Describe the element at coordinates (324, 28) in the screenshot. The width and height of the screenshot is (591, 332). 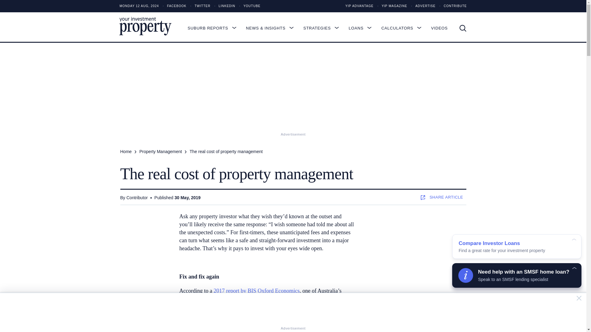
I see `STRATEGIES` at that location.